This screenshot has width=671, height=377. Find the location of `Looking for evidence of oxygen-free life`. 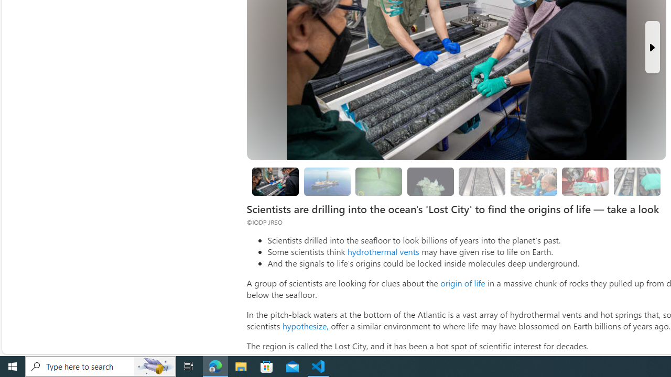

Looking for evidence of oxygen-free life is located at coordinates (533, 181).